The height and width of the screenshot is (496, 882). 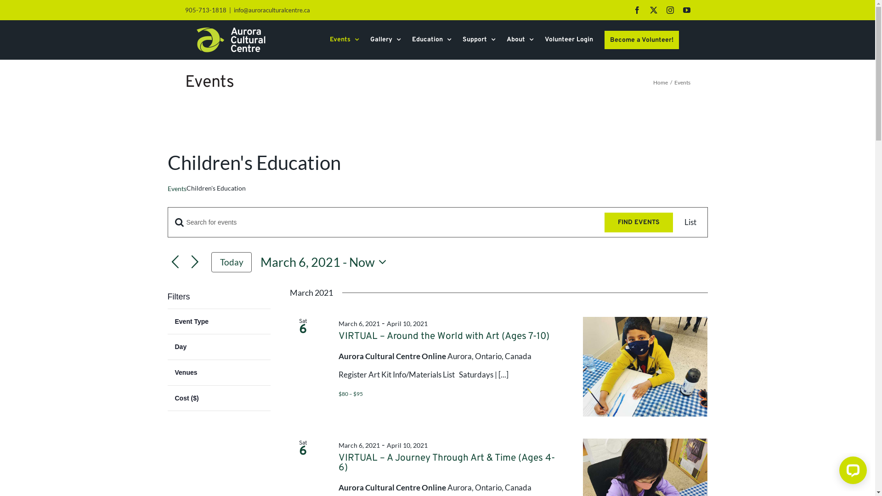 I want to click on info@auroraculturalcentre.ca, so click(x=271, y=10).